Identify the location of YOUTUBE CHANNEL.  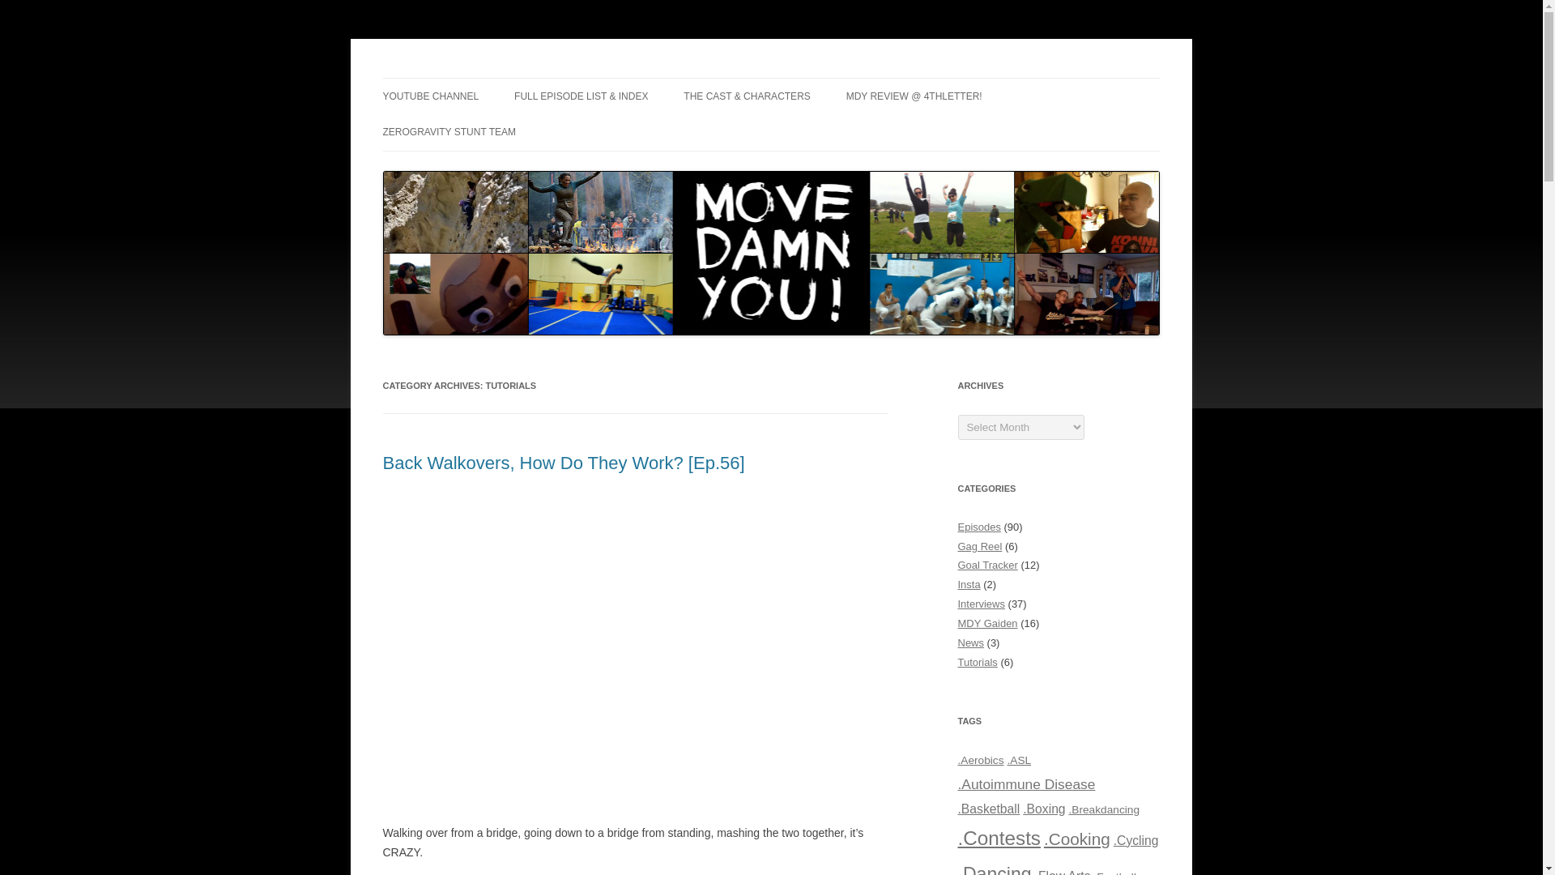
(431, 96).